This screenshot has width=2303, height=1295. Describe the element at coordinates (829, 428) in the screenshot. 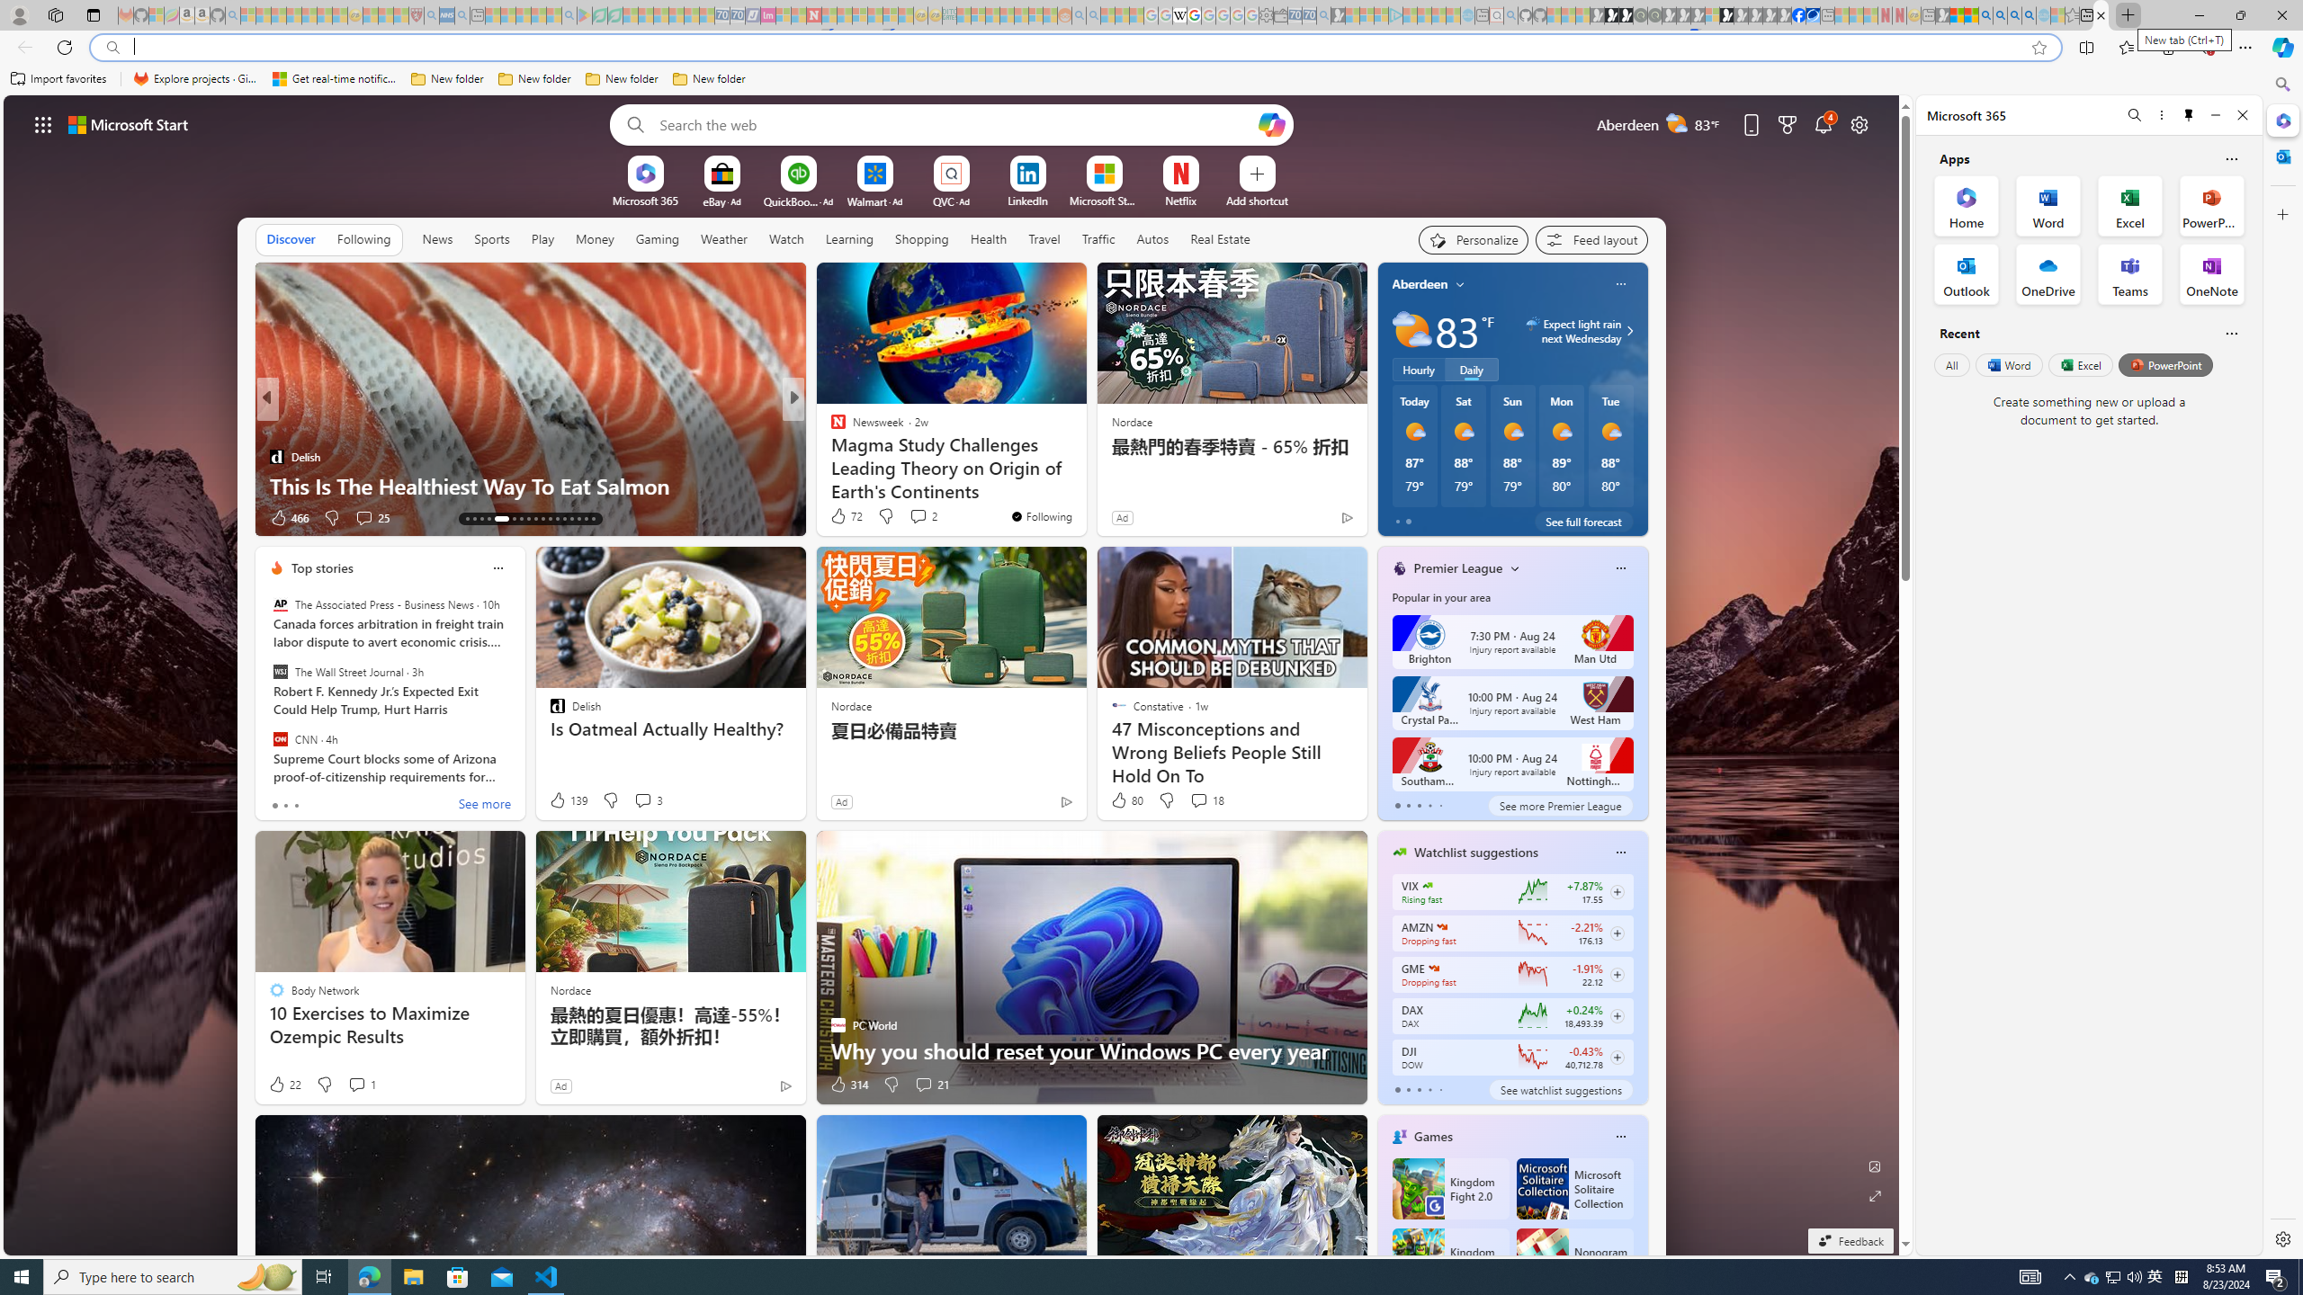

I see `Kitchen & Kennel` at that location.